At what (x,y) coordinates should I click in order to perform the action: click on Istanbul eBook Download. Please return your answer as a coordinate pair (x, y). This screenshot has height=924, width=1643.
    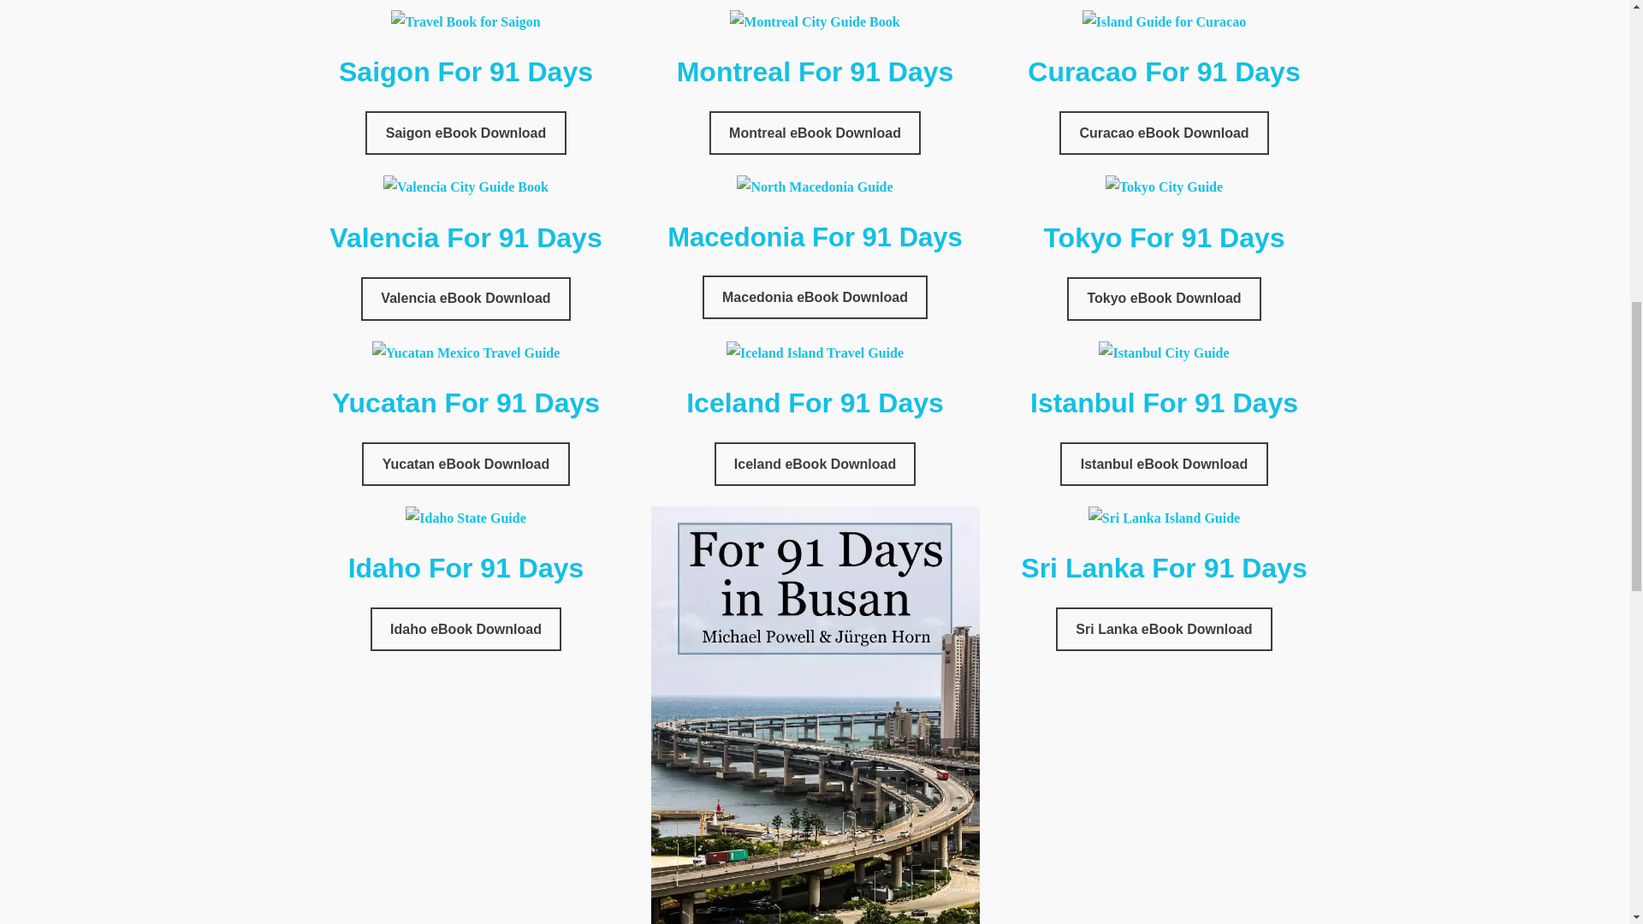
    Looking at the image, I should click on (1163, 464).